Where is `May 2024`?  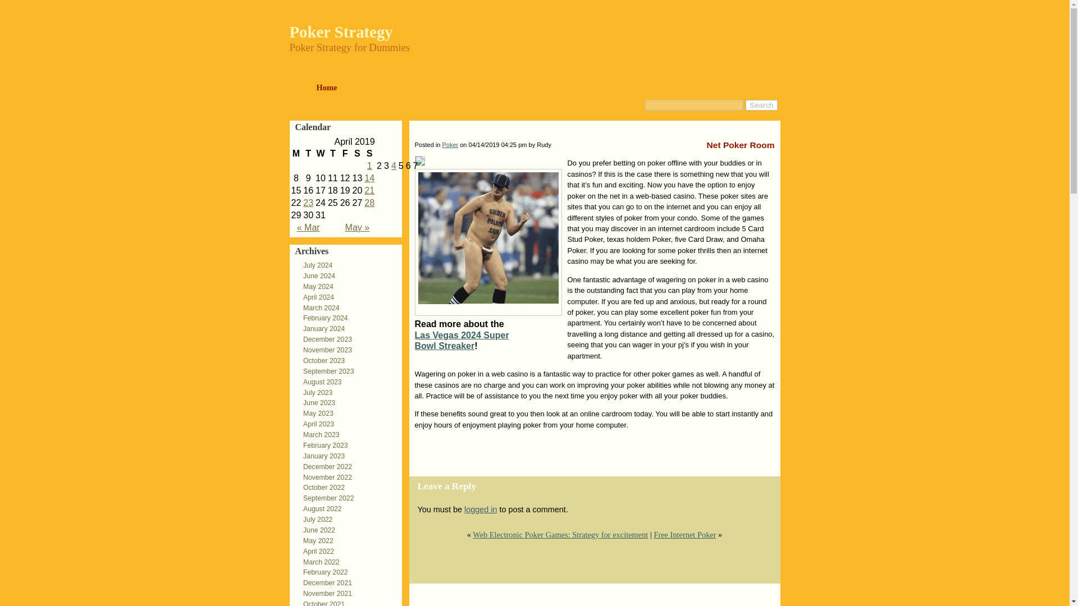
May 2024 is located at coordinates (314, 287).